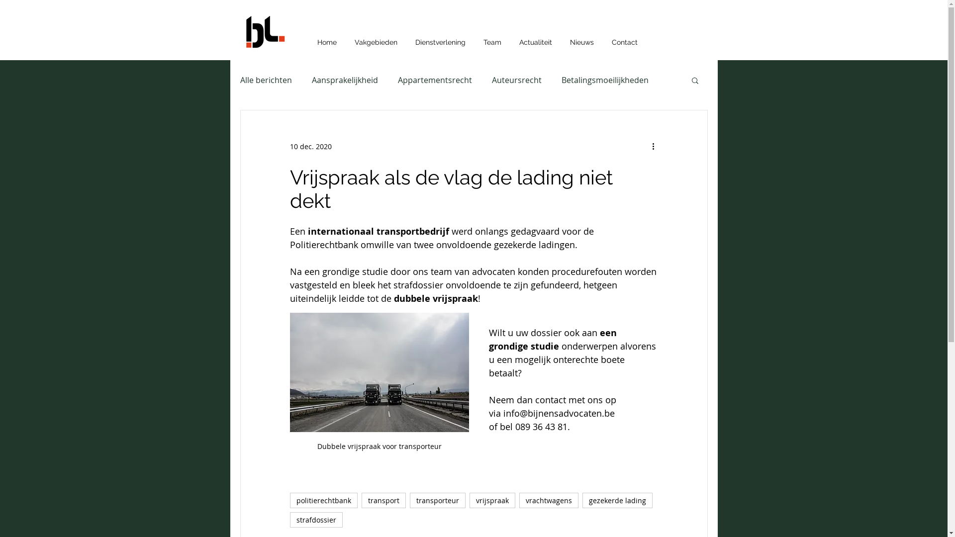  Describe the element at coordinates (492, 500) in the screenshot. I see `vrijspraak` at that location.